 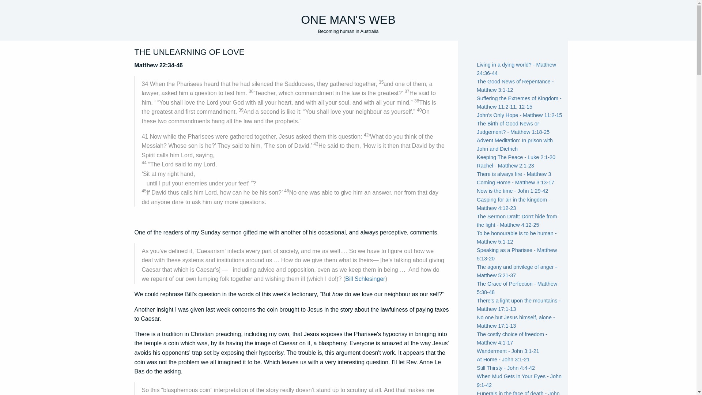 What do you see at coordinates (516, 254) in the screenshot?
I see `Speaking as a Pharisee - Matthew 5:13-20` at bounding box center [516, 254].